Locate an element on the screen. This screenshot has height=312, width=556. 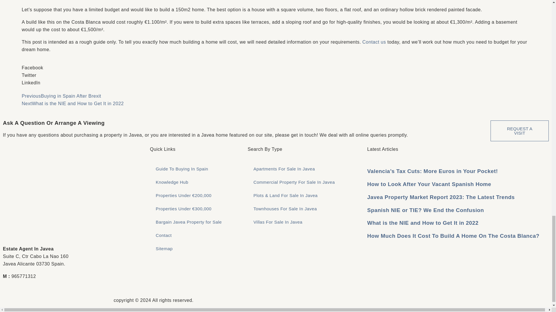
Contact is located at coordinates (196, 235).